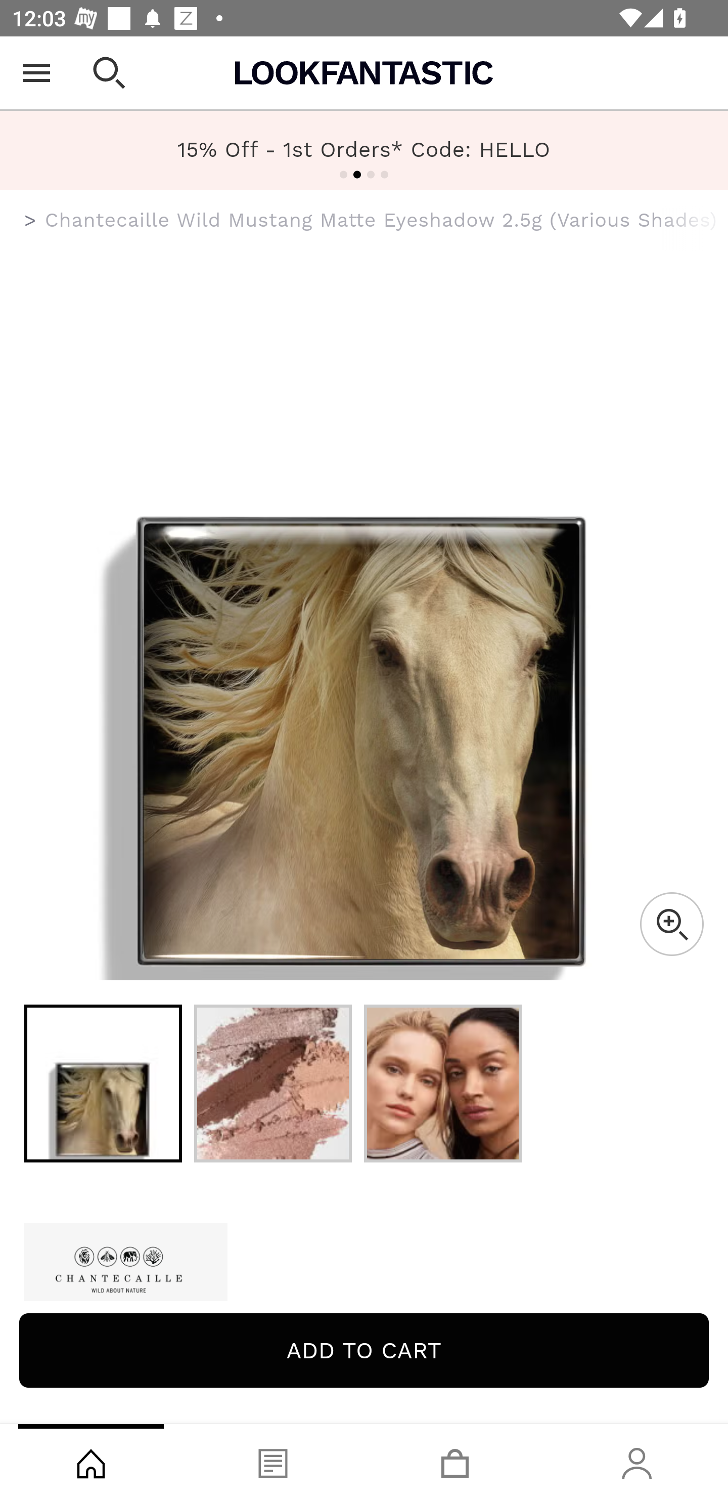 The width and height of the screenshot is (728, 1498). Describe the element at coordinates (637, 1461) in the screenshot. I see `Account, tab, 4 of 4` at that location.